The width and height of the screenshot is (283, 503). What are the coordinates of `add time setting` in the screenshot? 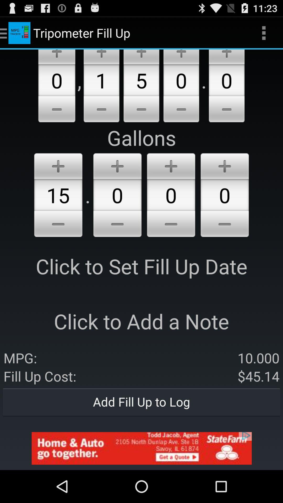 It's located at (225, 165).